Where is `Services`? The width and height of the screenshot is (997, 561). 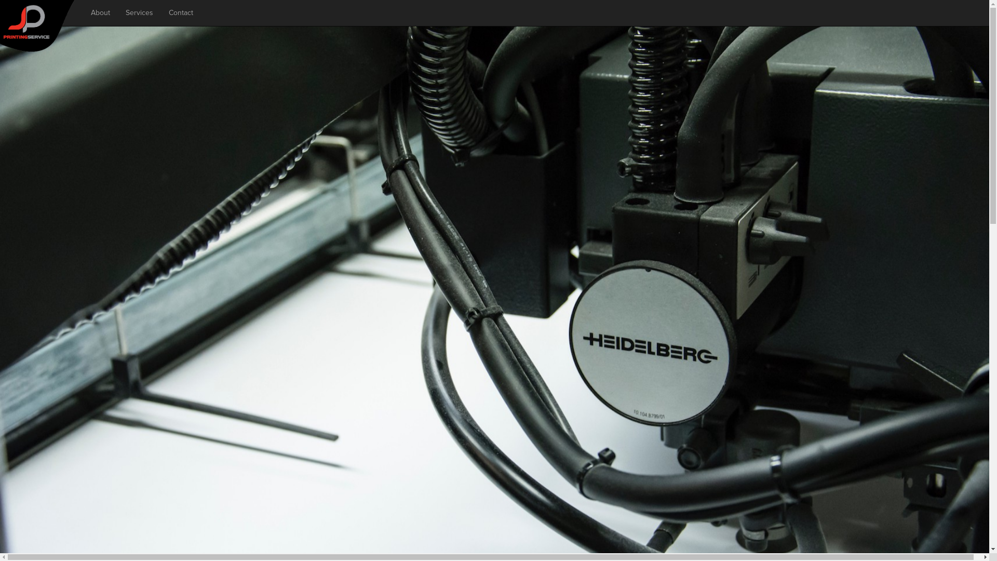
Services is located at coordinates (139, 13).